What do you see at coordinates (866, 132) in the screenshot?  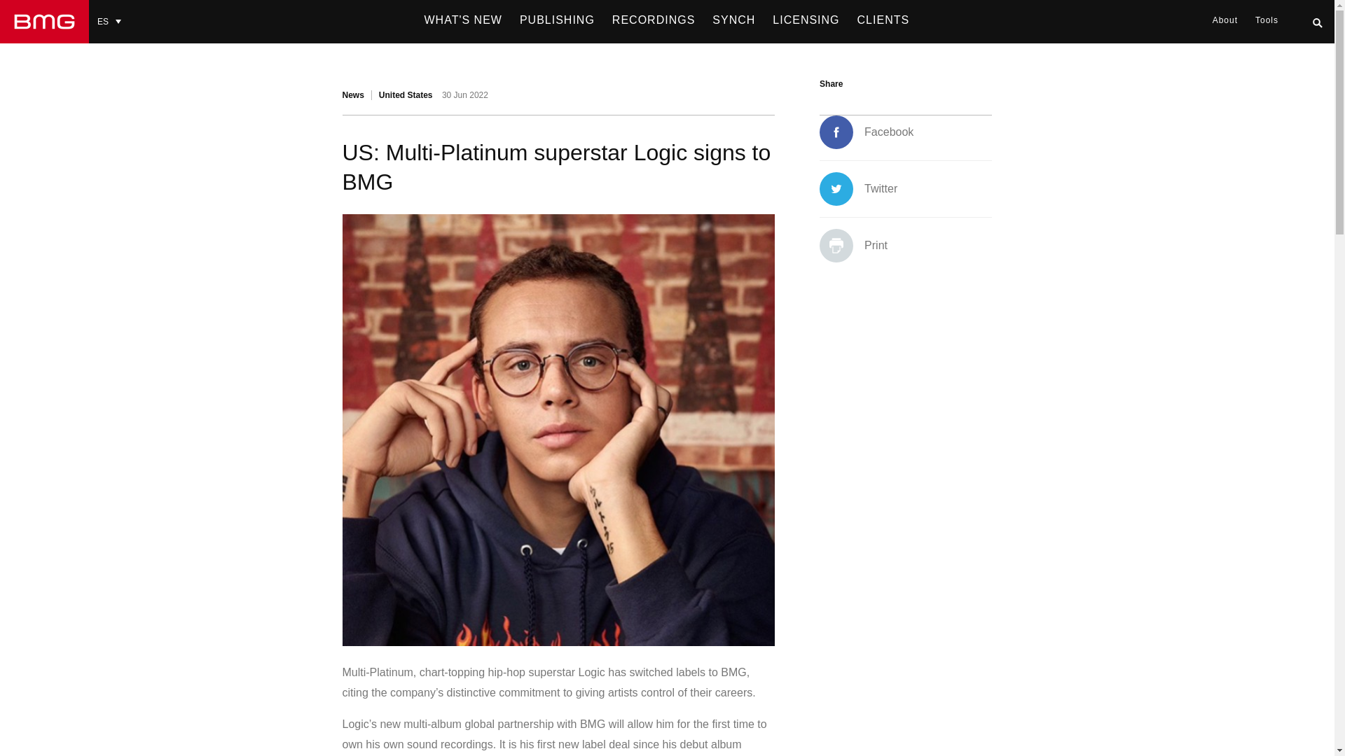 I see `Facebook` at bounding box center [866, 132].